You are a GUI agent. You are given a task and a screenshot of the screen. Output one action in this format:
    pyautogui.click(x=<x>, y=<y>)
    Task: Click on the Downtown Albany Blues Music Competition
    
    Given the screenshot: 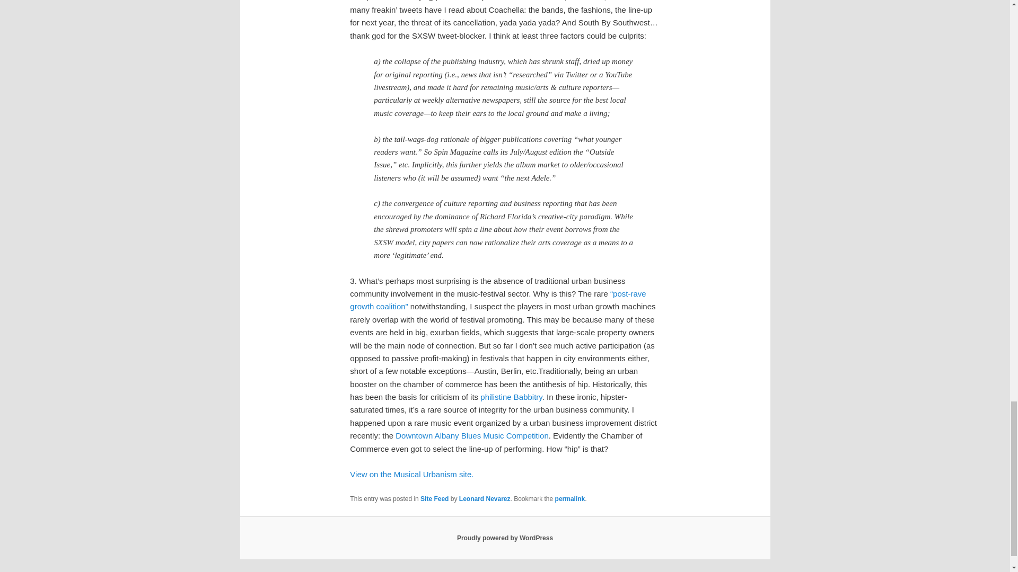 What is the action you would take?
    pyautogui.click(x=472, y=435)
    